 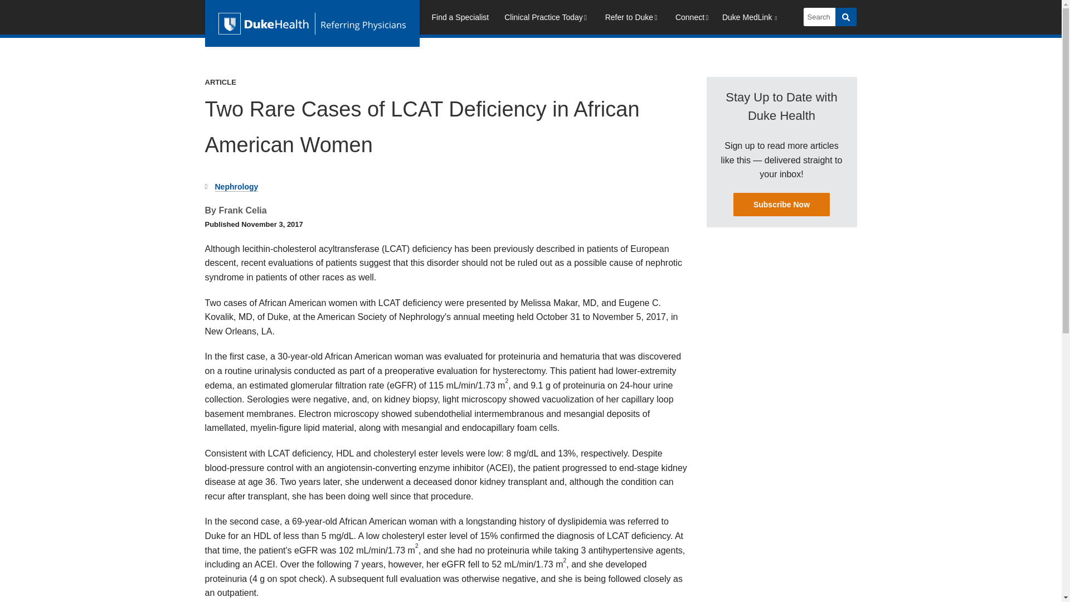 I want to click on Duke Health Referring Physicians Home, so click(x=312, y=23).